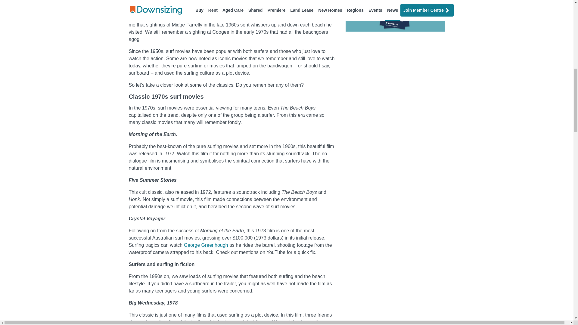  What do you see at coordinates (206, 245) in the screenshot?
I see `George Greenhough` at bounding box center [206, 245].